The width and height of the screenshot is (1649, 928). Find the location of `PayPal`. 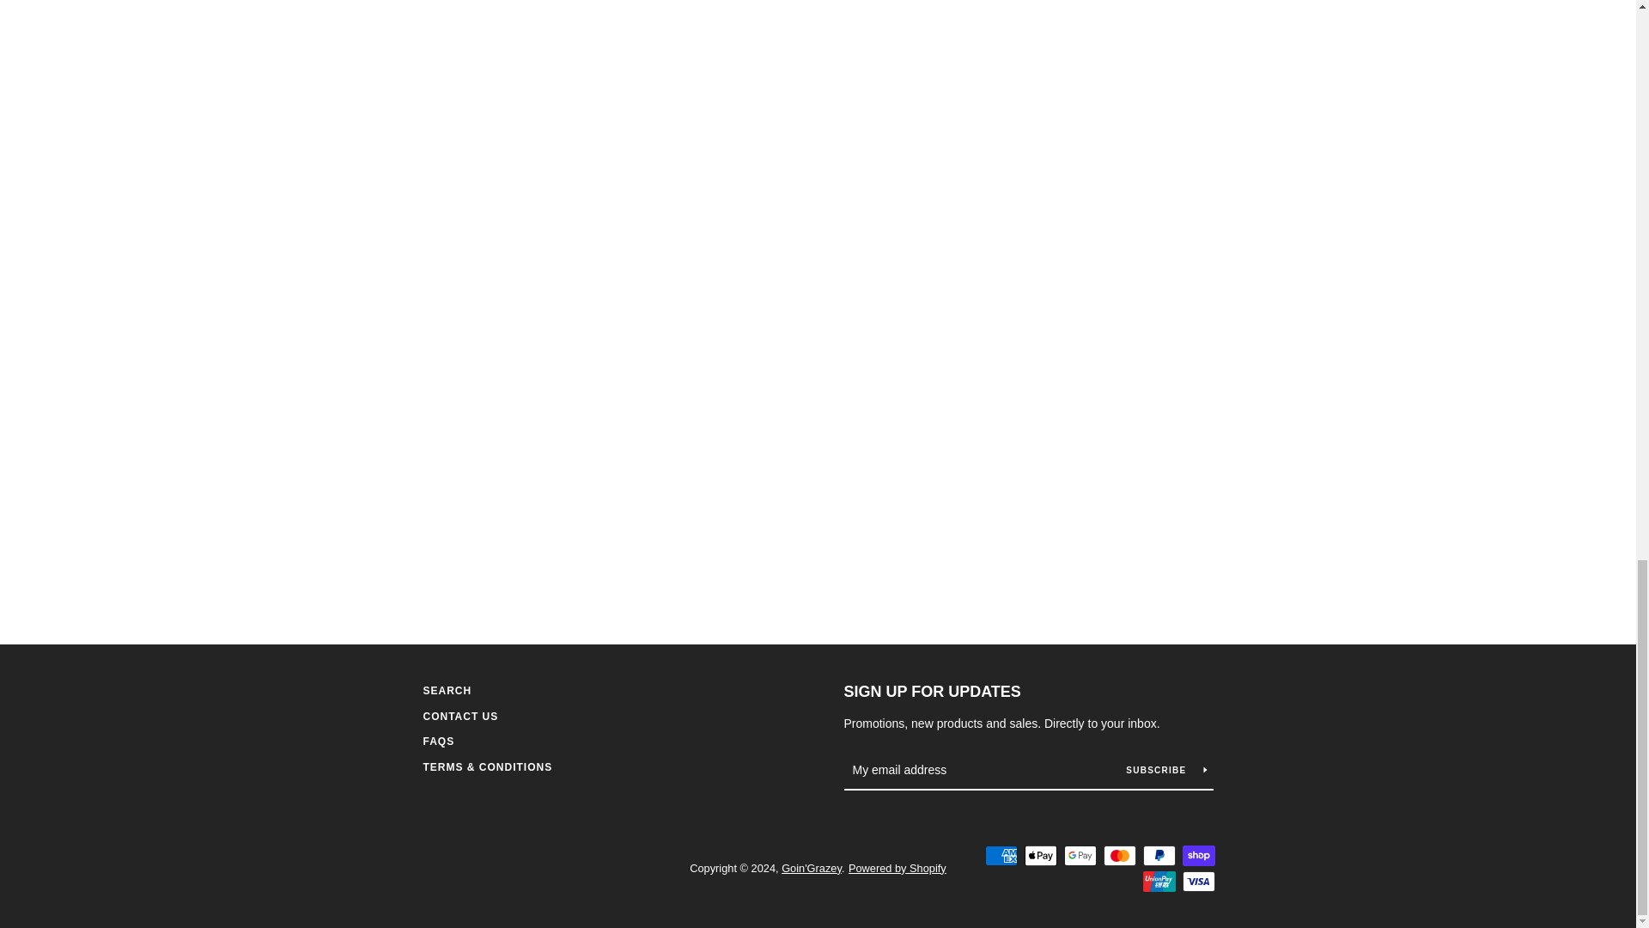

PayPal is located at coordinates (1158, 855).